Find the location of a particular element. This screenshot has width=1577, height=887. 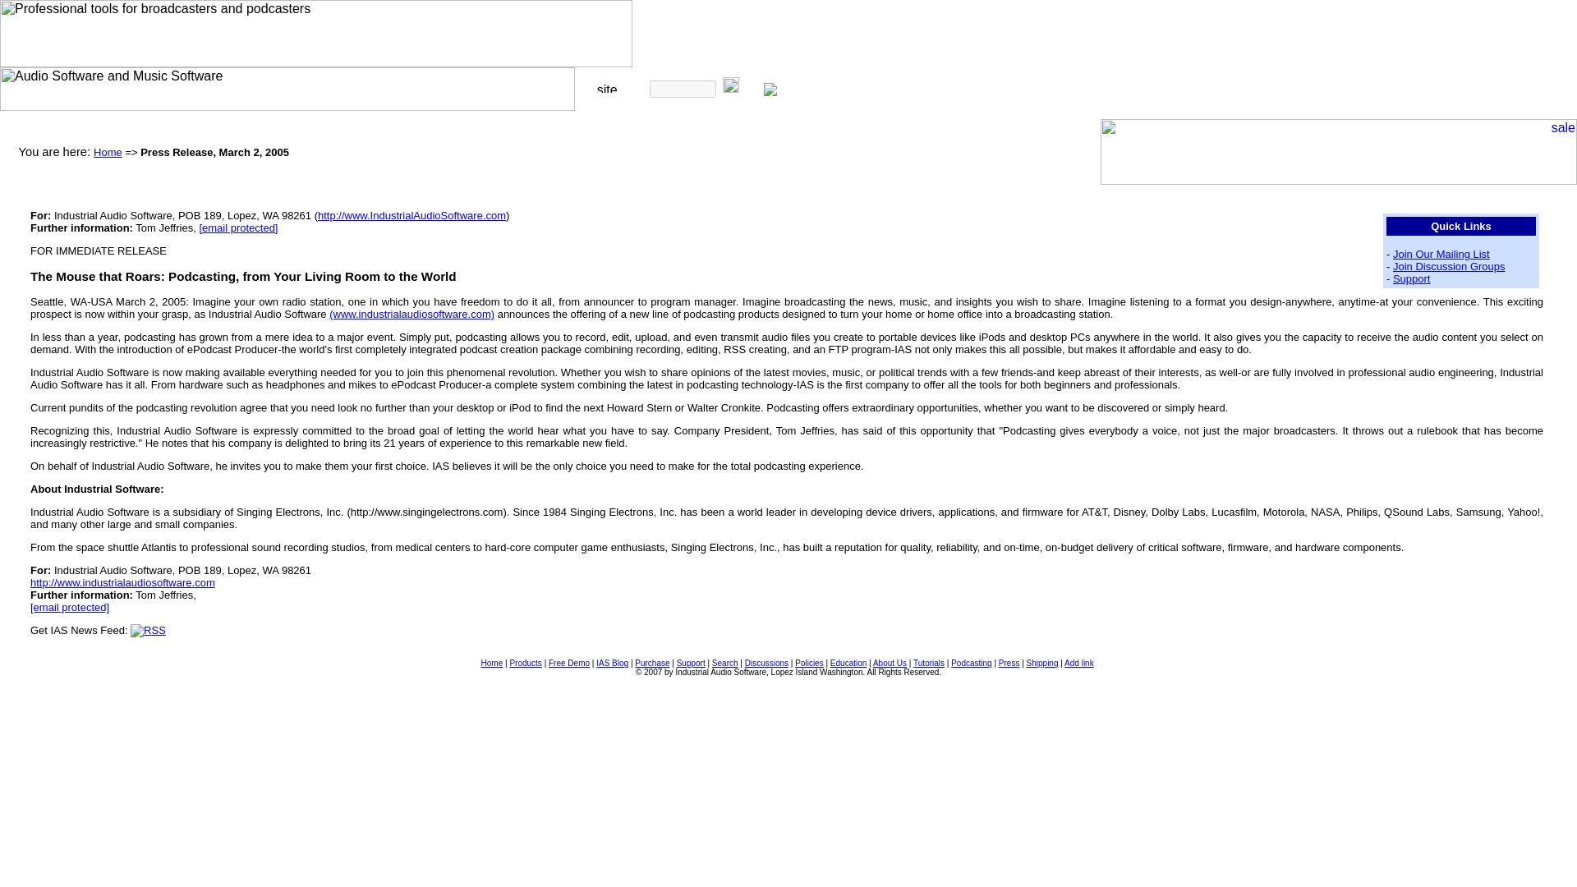

Home is located at coordinates (108, 153).